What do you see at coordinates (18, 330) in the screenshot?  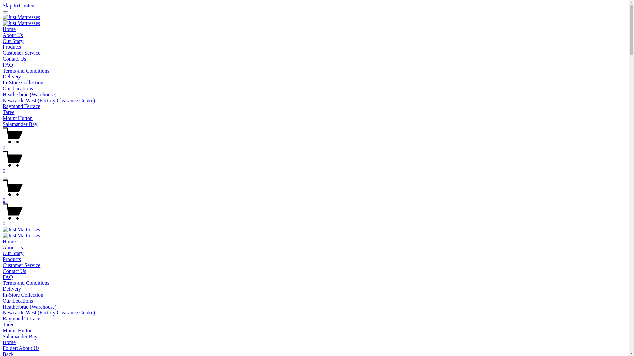 I see `Mount Hutton` at bounding box center [18, 330].